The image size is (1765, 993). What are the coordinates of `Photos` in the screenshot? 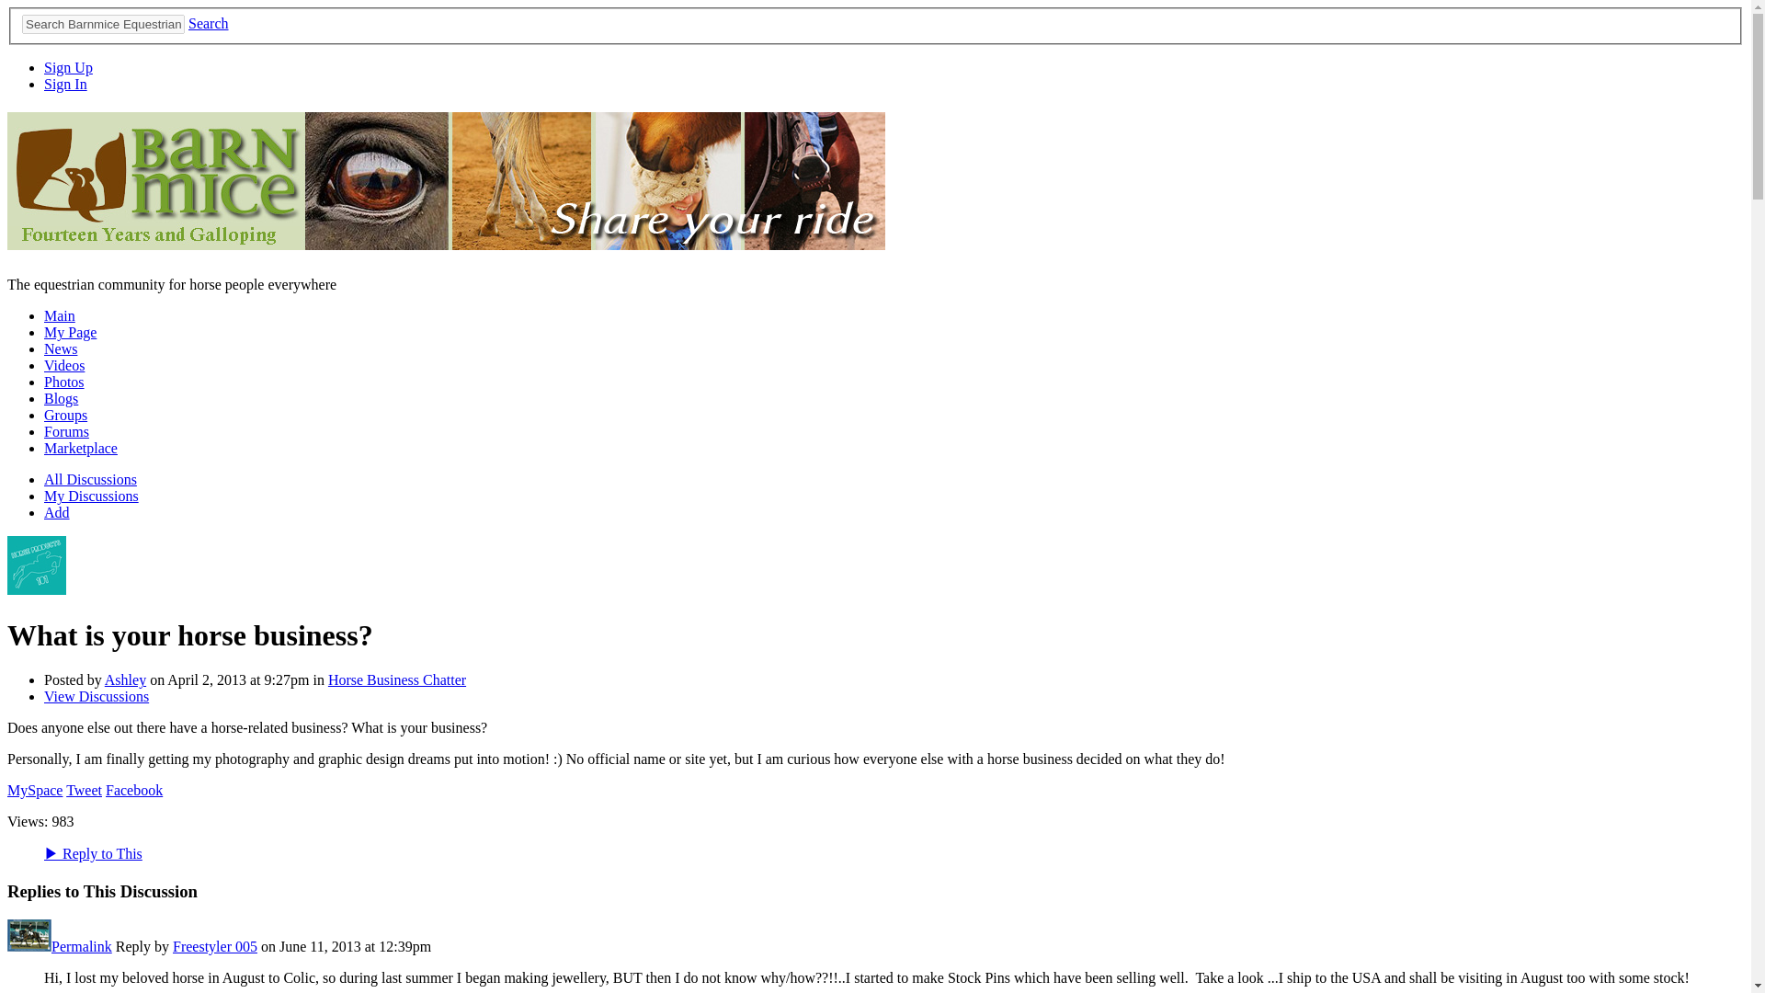 It's located at (64, 382).